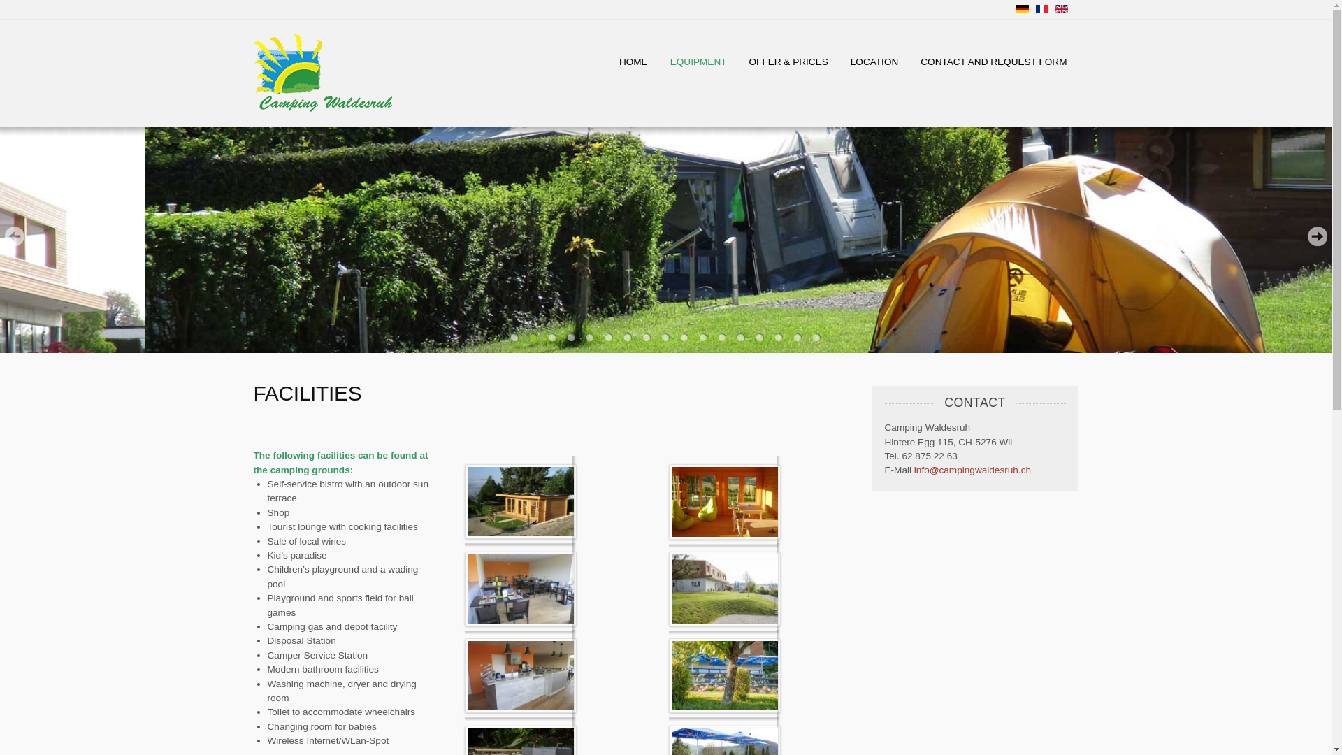  Describe the element at coordinates (726, 675) in the screenshot. I see `<span class="sige_js_title">Infrastruktur_13</span>` at that location.